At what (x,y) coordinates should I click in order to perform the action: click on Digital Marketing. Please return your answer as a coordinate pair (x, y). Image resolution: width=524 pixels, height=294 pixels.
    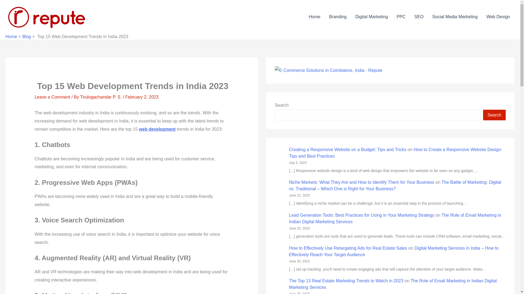
    Looking at the image, I should click on (371, 17).